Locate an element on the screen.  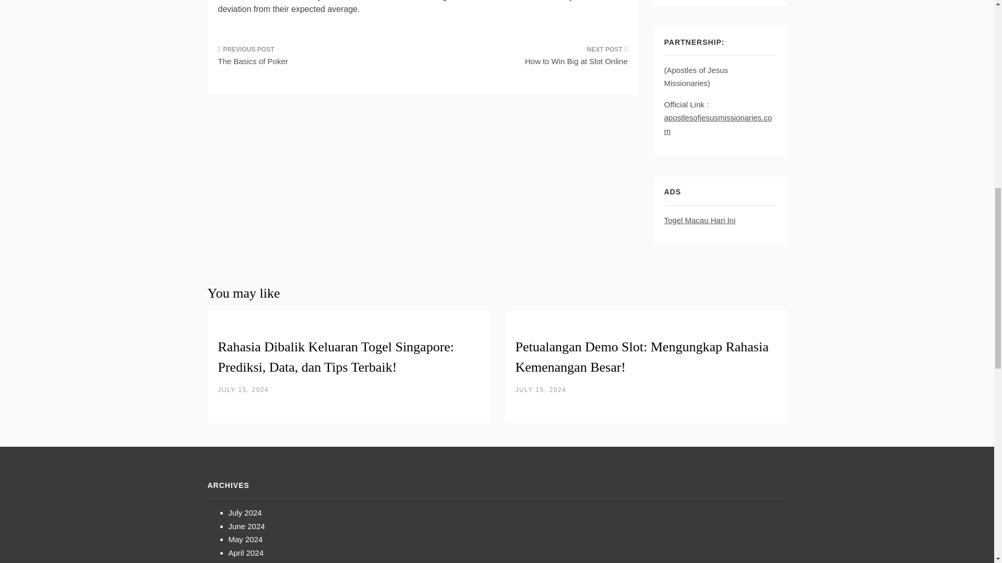
Petualangan Demo Slot: Mengungkap Rahasia Kemenangan Besar! is located at coordinates (642, 357).